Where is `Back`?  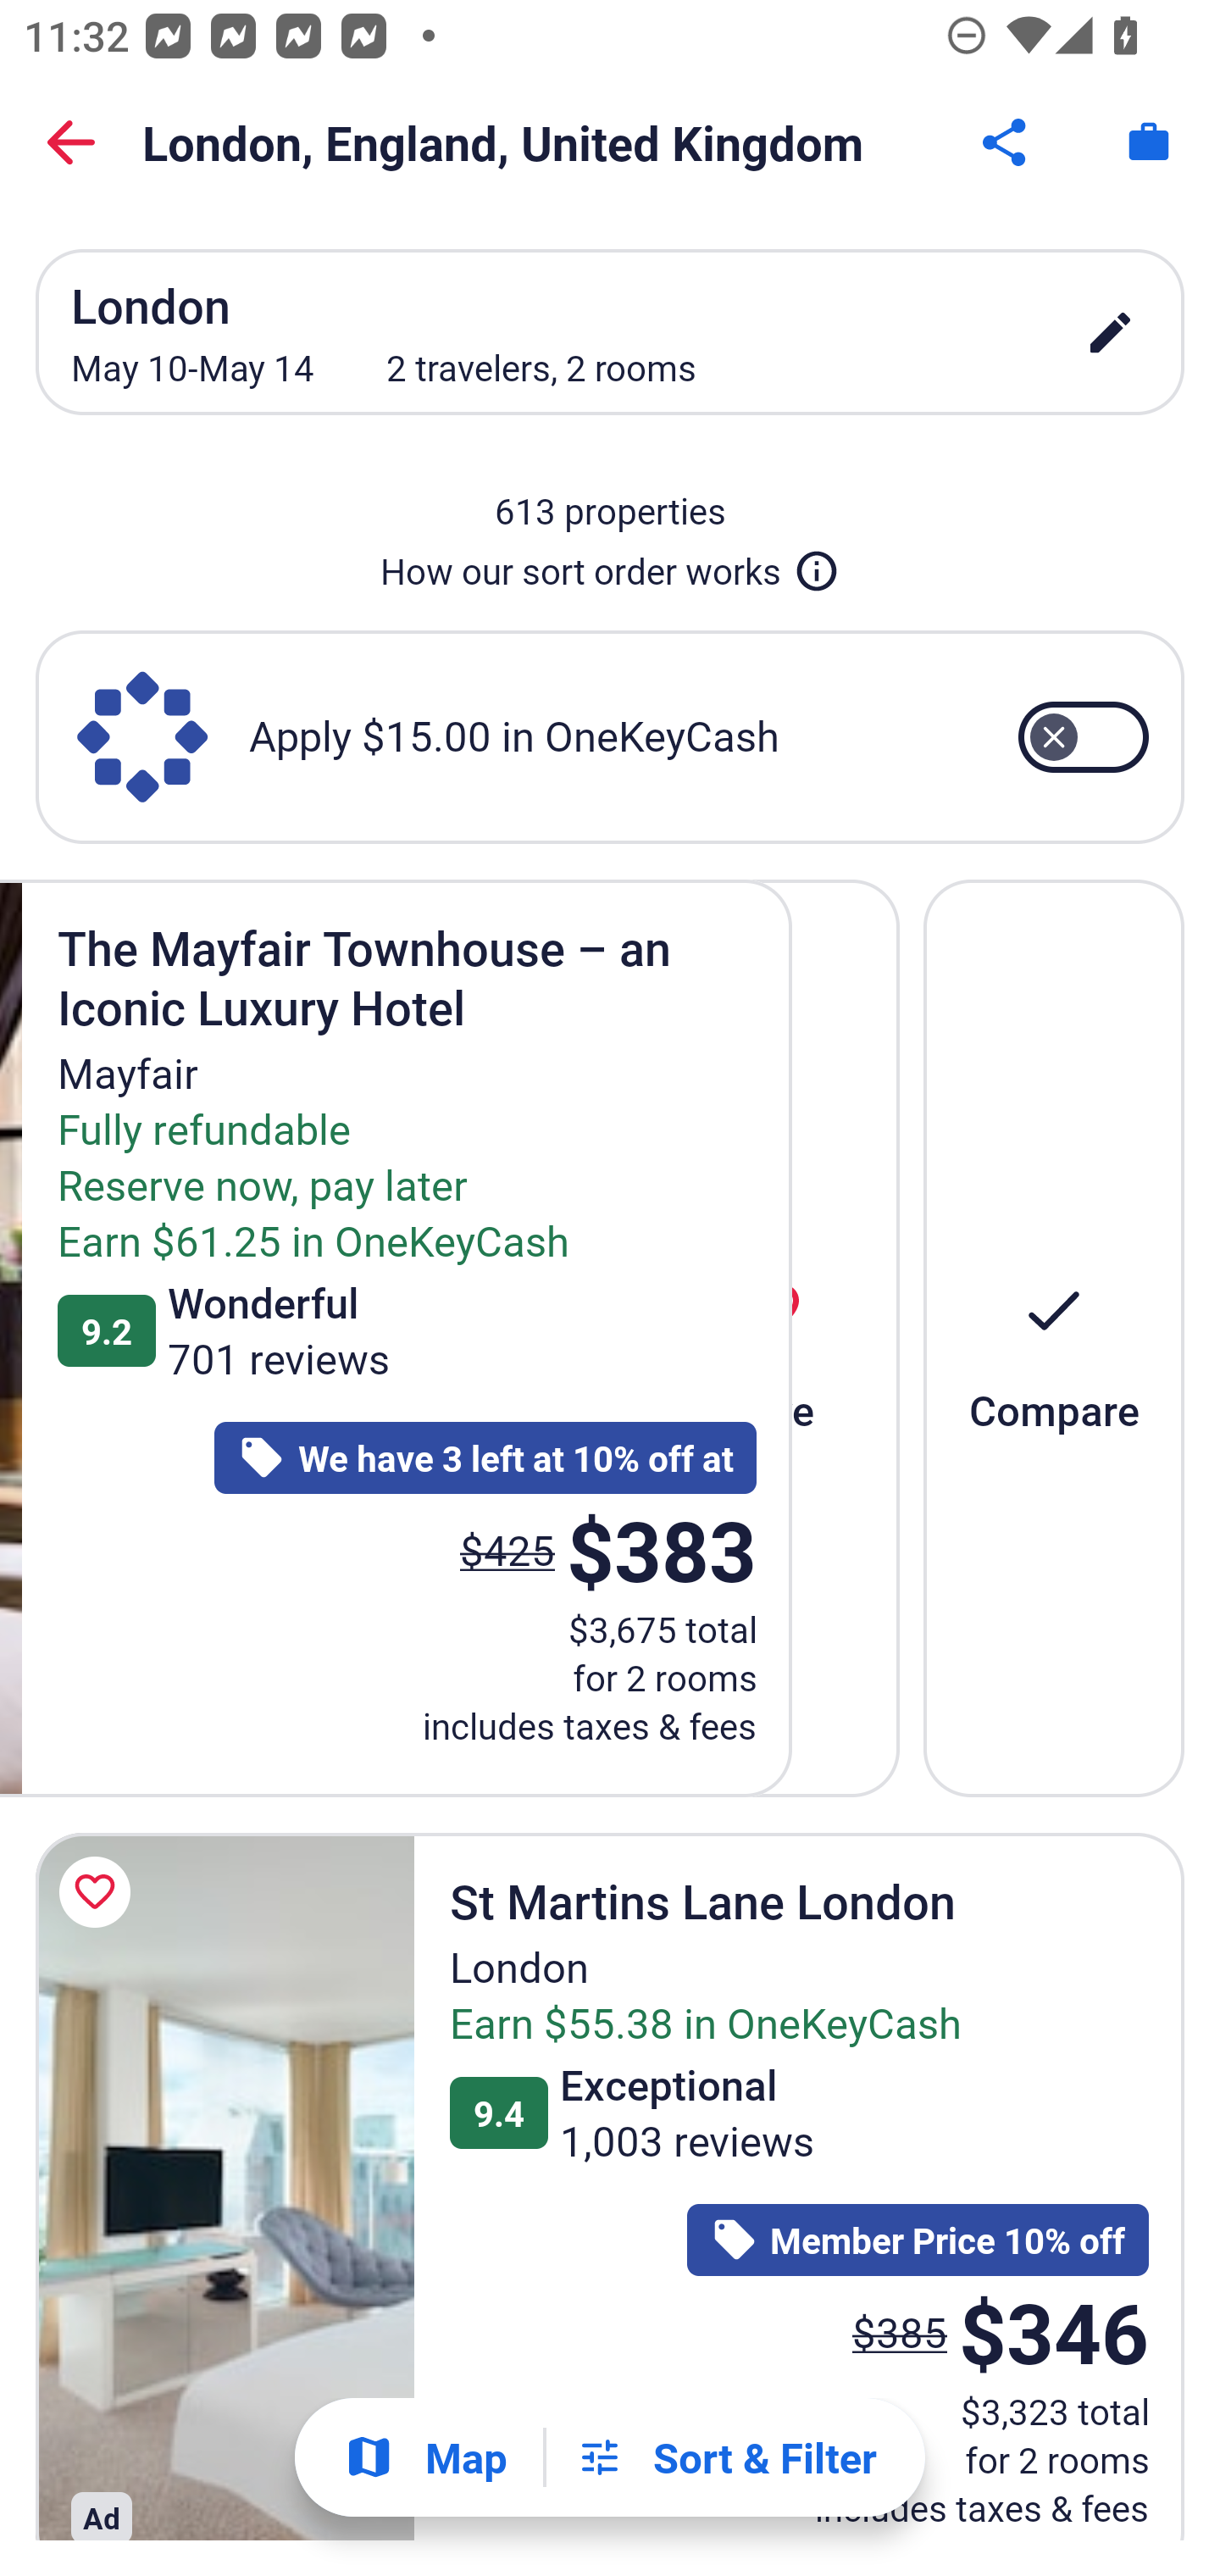
Back is located at coordinates (71, 142).